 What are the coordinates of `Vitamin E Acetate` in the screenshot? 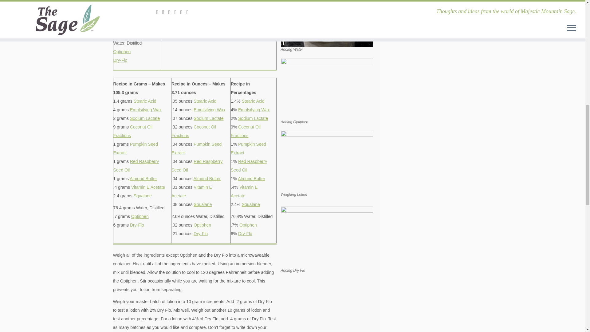 It's located at (148, 187).